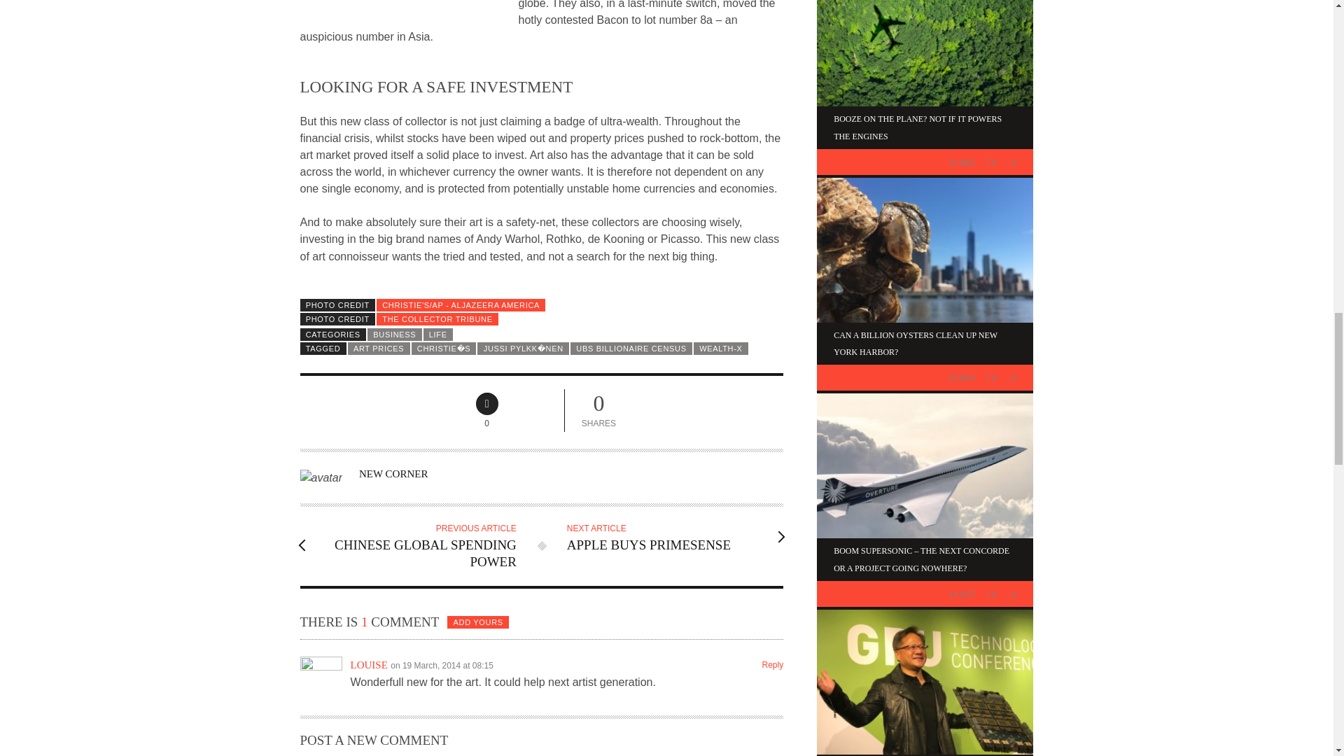  What do you see at coordinates (666, 536) in the screenshot?
I see `Posts by New Corner` at bounding box center [666, 536].